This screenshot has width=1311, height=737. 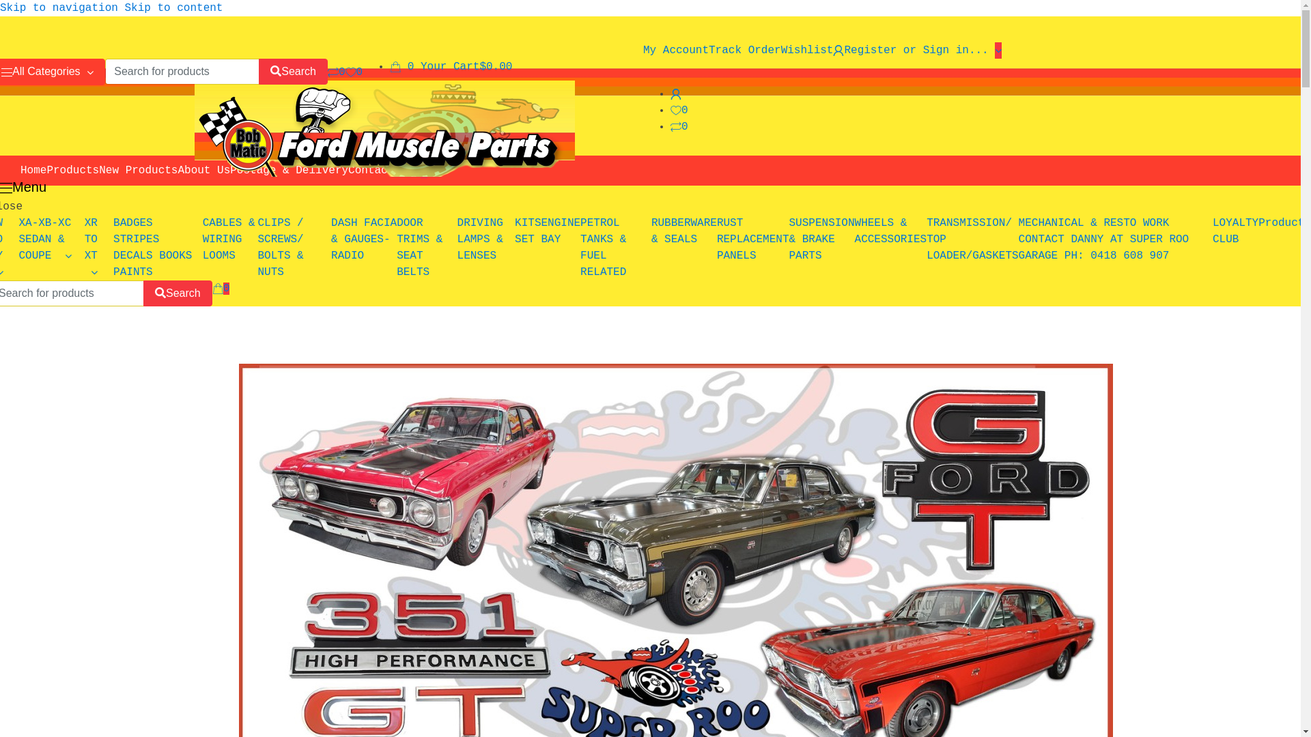 I want to click on Search, so click(x=294, y=72).